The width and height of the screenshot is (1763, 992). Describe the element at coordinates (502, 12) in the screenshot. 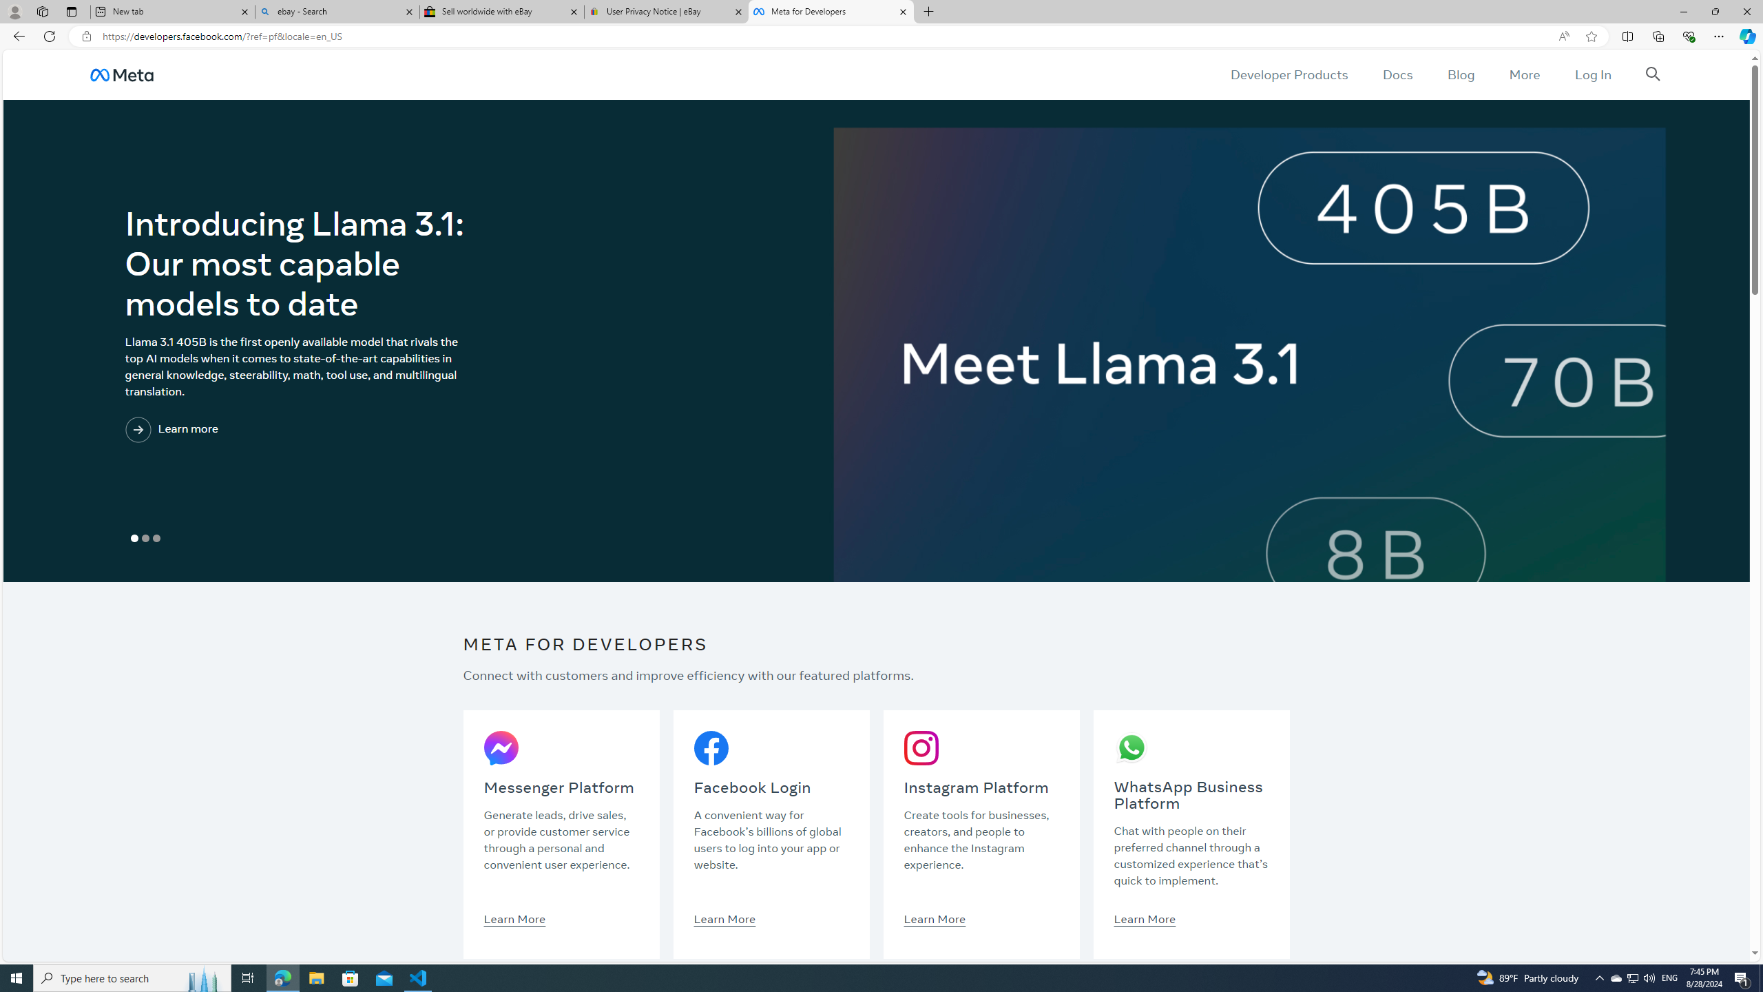

I see `Sell worldwide with eBay` at that location.